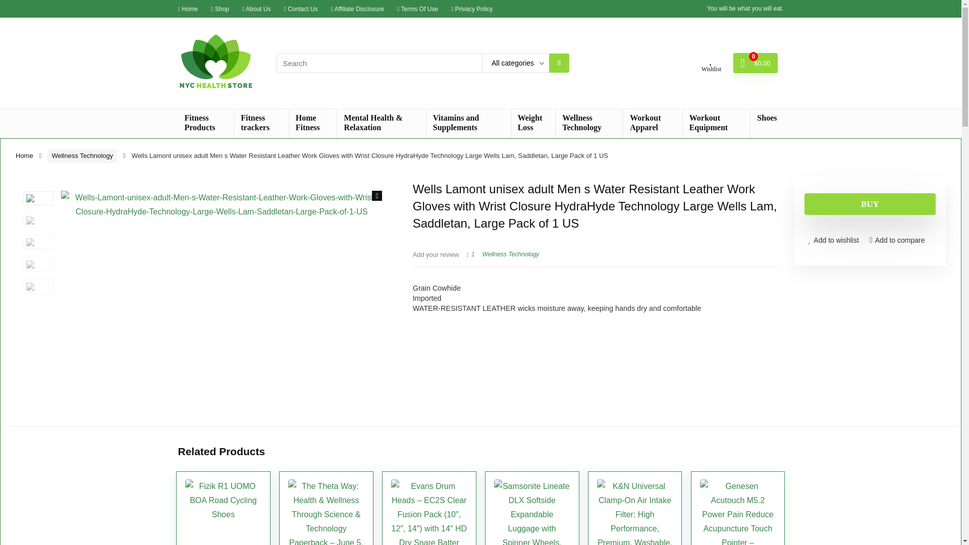 The image size is (969, 545). What do you see at coordinates (256, 8) in the screenshot?
I see `About Us` at bounding box center [256, 8].